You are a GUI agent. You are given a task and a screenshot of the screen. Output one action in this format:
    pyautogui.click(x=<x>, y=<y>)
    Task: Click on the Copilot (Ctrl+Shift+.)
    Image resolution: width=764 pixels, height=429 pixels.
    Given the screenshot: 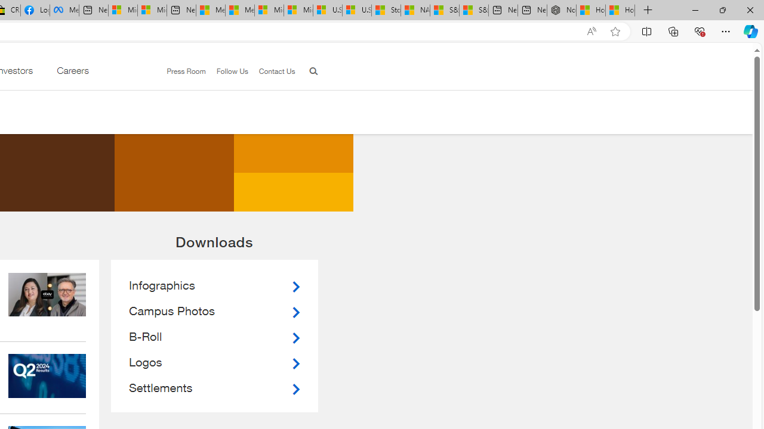 What is the action you would take?
    pyautogui.click(x=751, y=31)
    